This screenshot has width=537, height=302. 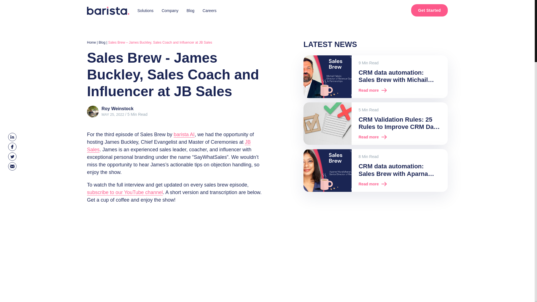 I want to click on Sales Brew: James Buckley, JB Sales - full interview, so click(x=157, y=248).